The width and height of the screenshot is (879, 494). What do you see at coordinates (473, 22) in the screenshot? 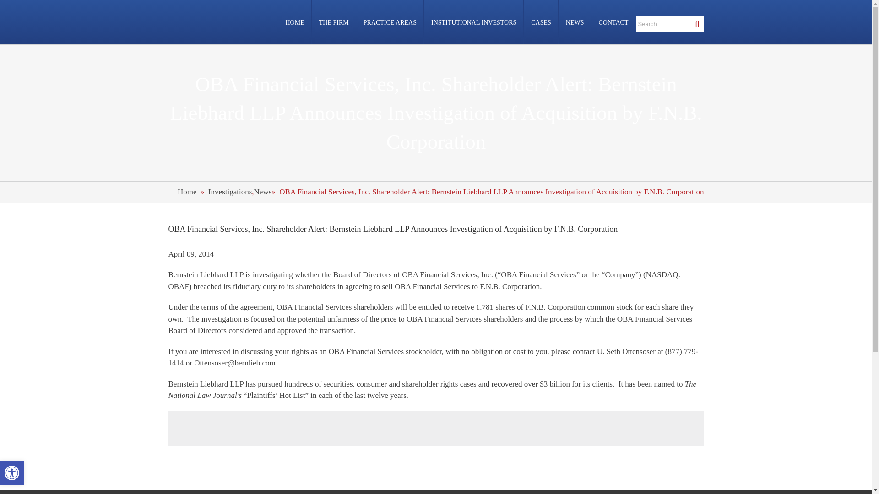
I see `INSTITUTIONAL INVESTORS` at bounding box center [473, 22].